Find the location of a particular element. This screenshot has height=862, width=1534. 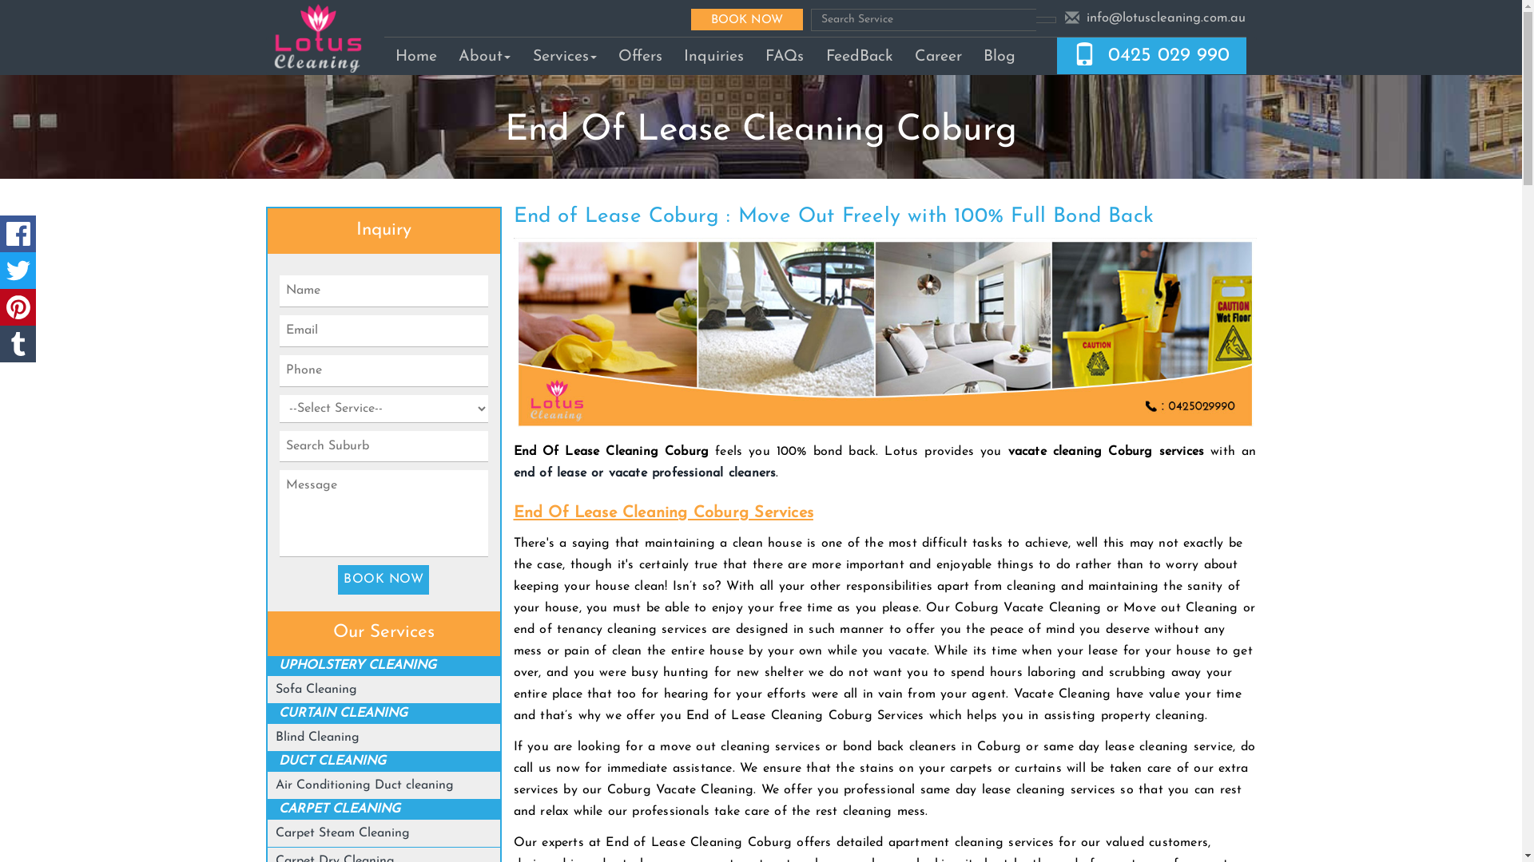

share with: twitter is located at coordinates (18, 271).